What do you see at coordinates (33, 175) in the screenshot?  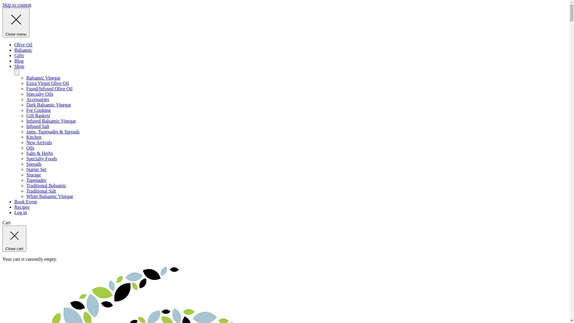 I see `Storage` at bounding box center [33, 175].